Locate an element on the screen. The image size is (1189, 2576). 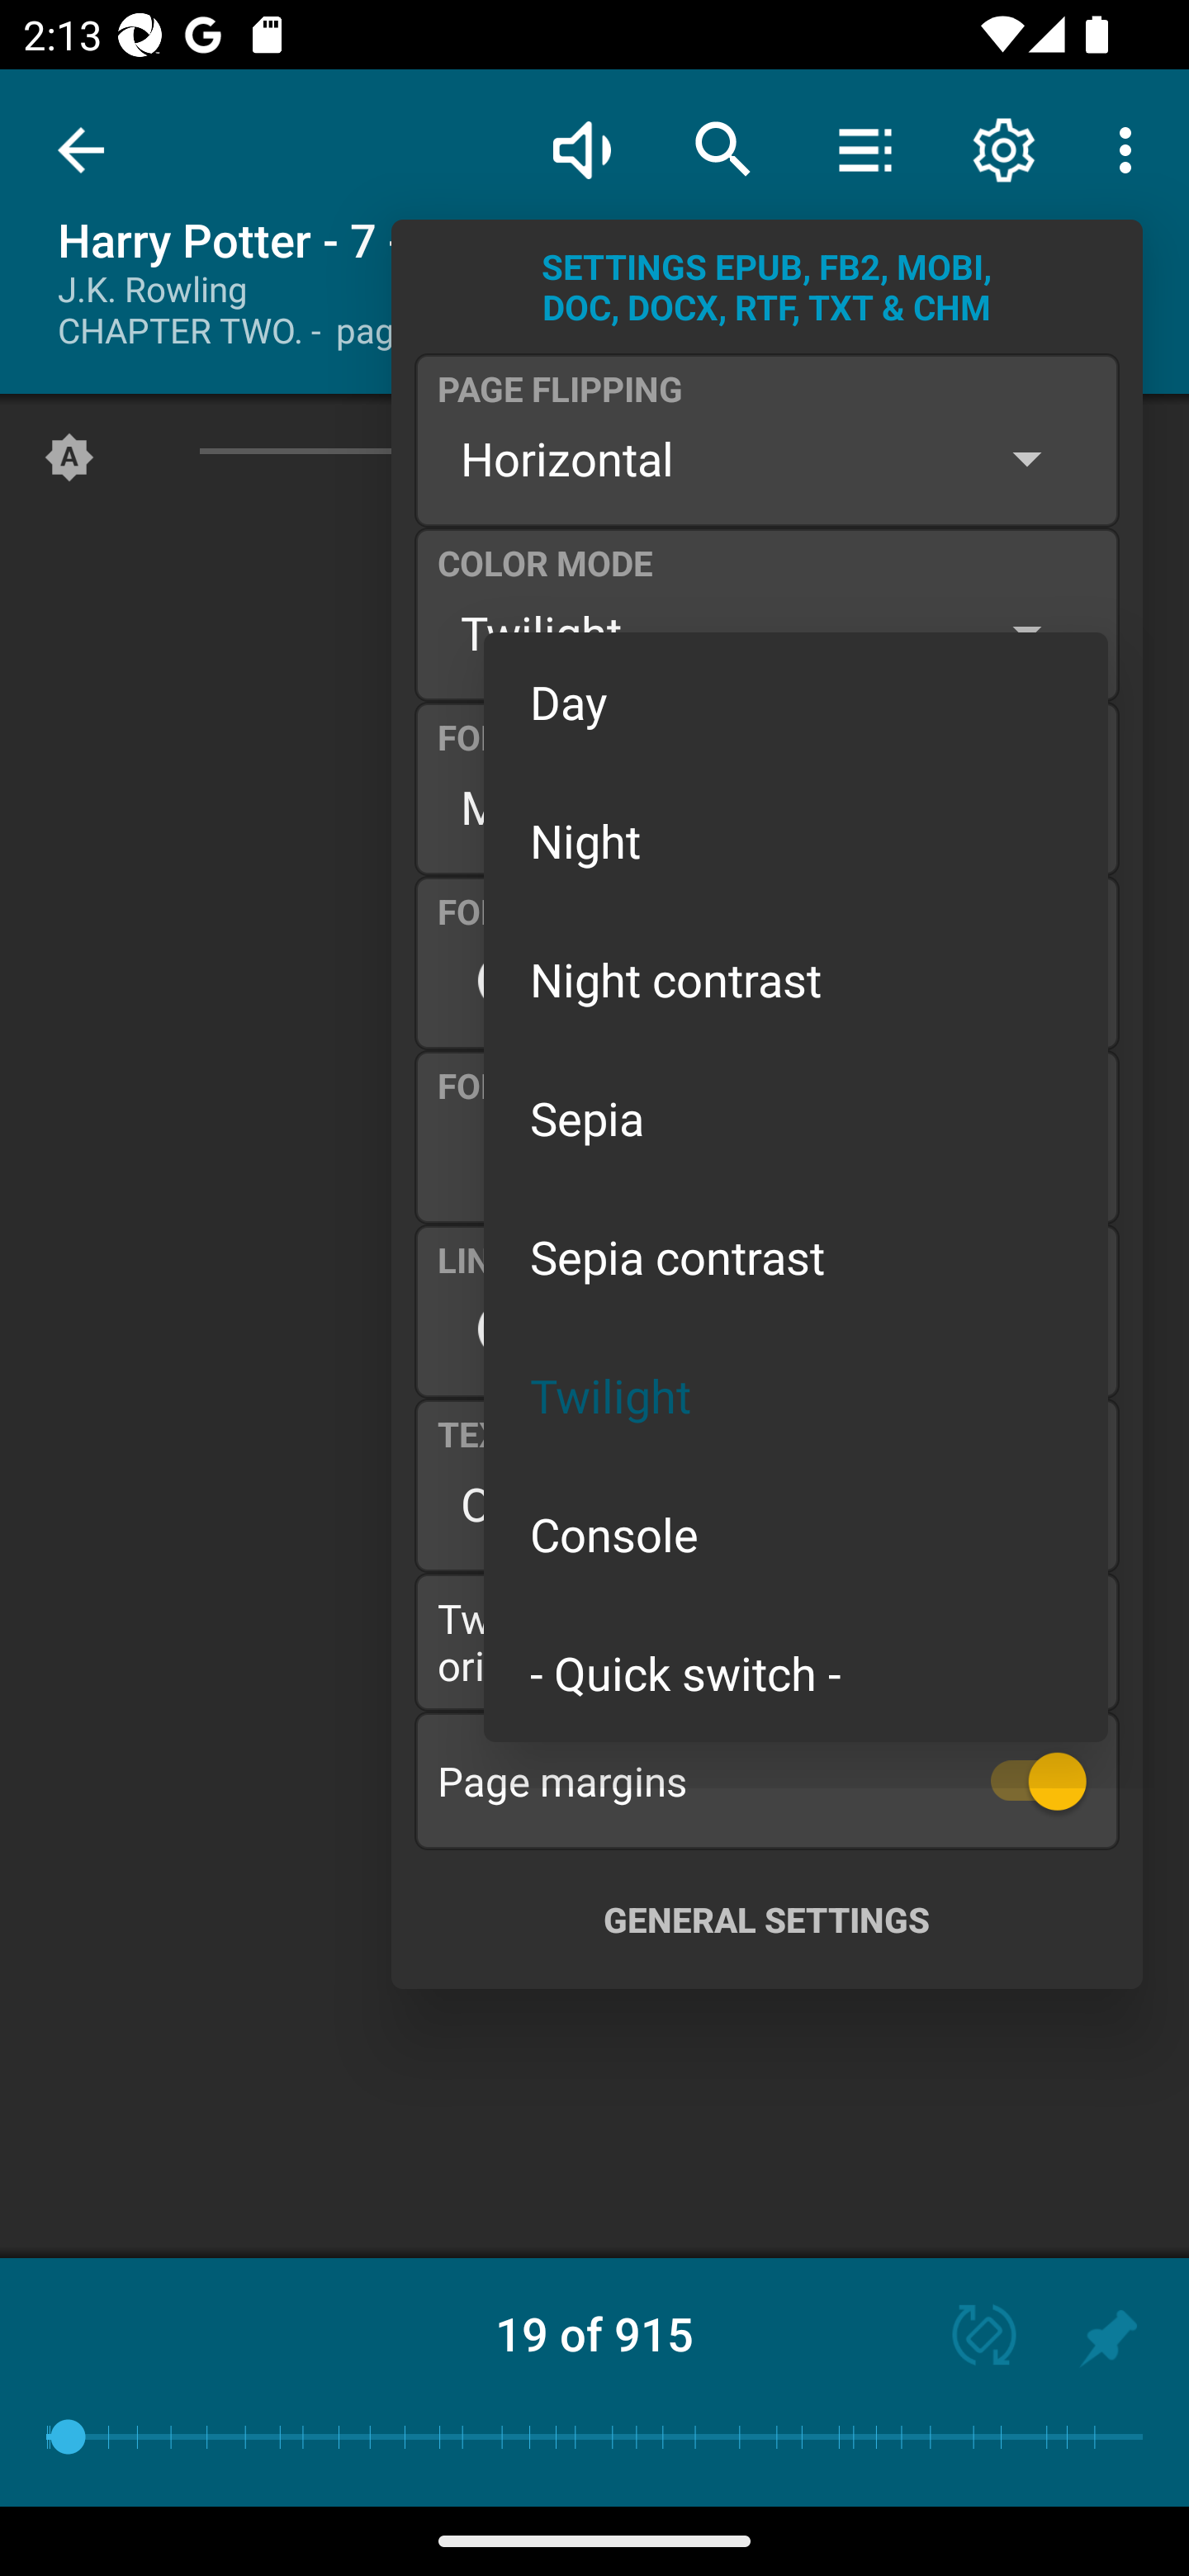
Console is located at coordinates (796, 1534).